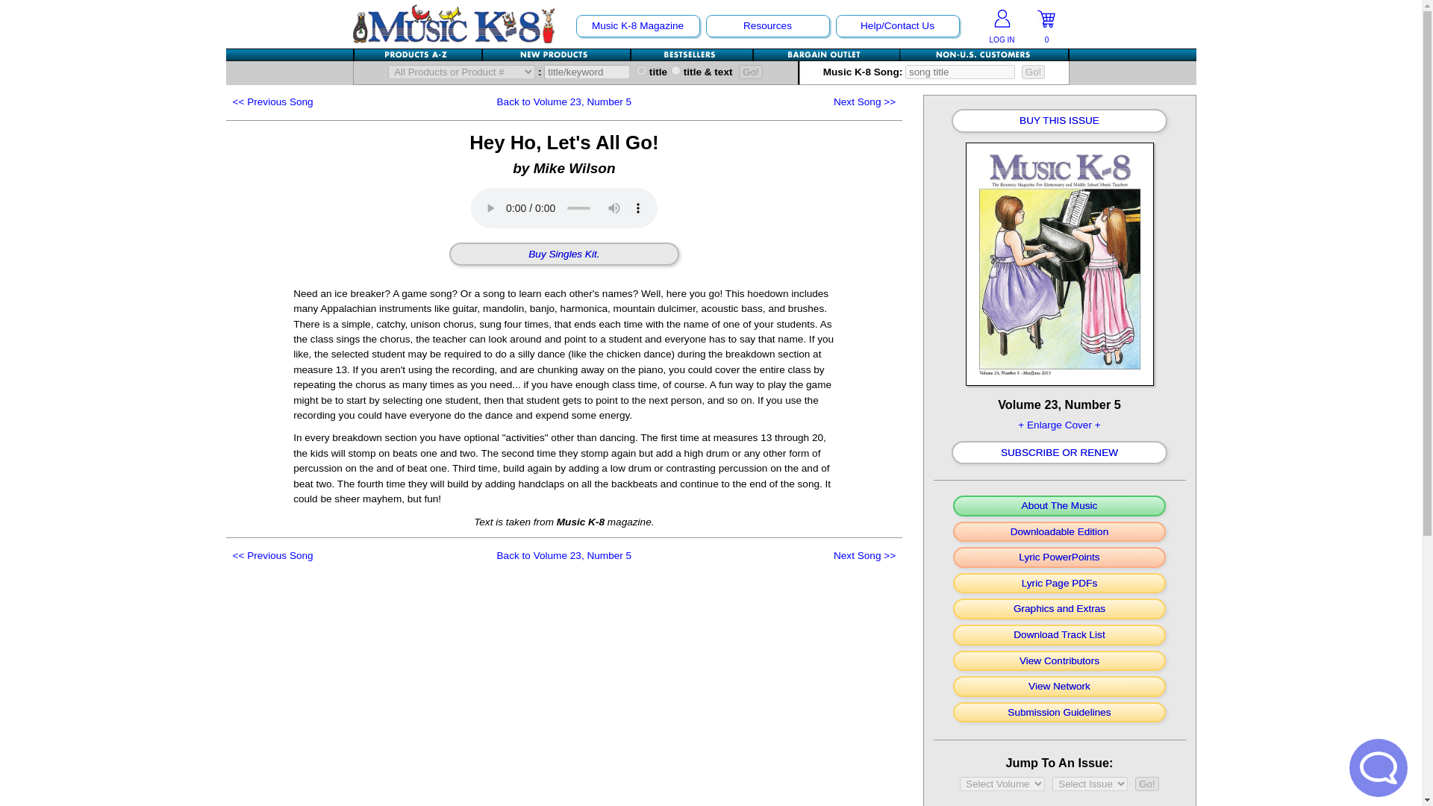 This screenshot has height=806, width=1433. What do you see at coordinates (826, 54) in the screenshot?
I see `Bargain Outlet` at bounding box center [826, 54].